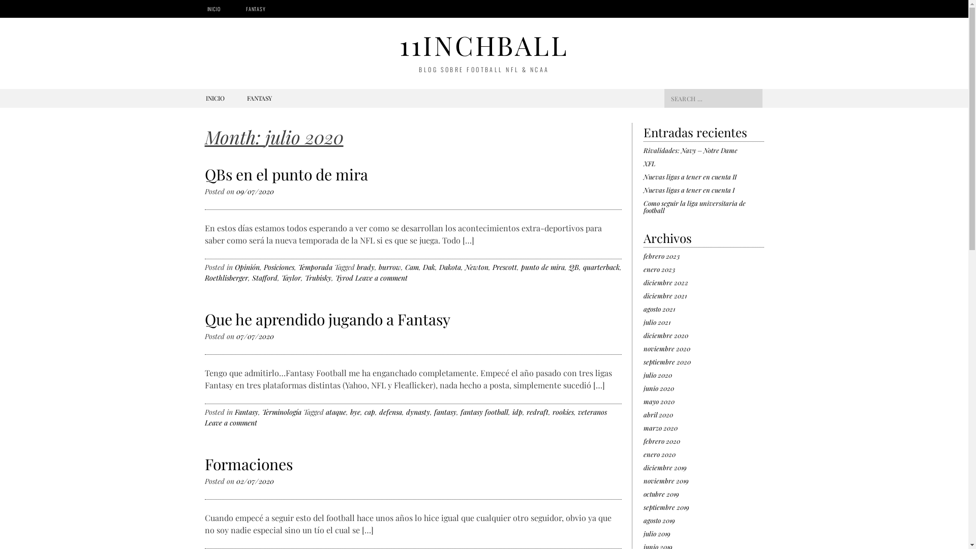 The width and height of the screenshot is (976, 549). Describe the element at coordinates (658, 375) in the screenshot. I see `julio 2020` at that location.